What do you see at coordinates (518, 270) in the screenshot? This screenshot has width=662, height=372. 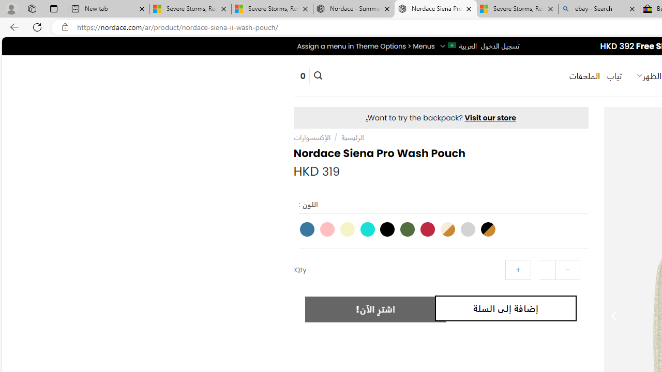 I see `+` at bounding box center [518, 270].